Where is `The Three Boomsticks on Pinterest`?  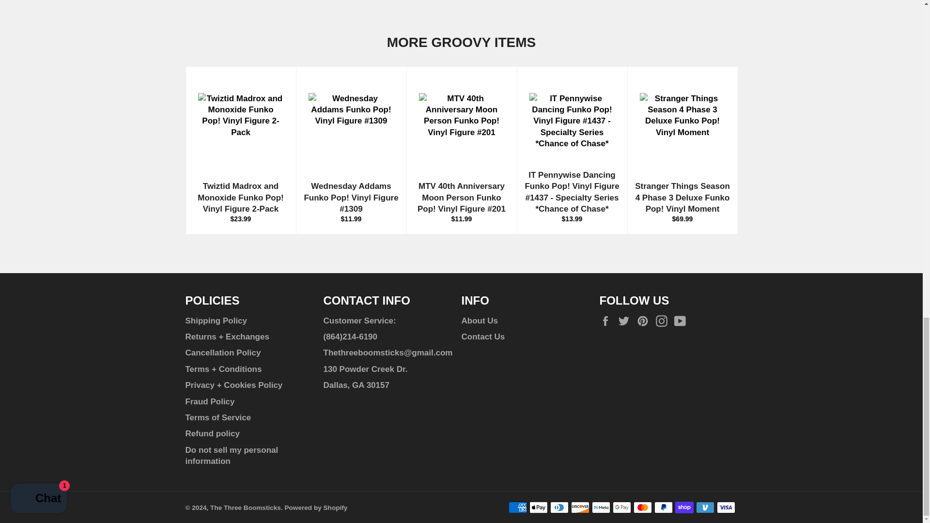
The Three Boomsticks on Pinterest is located at coordinates (645, 322).